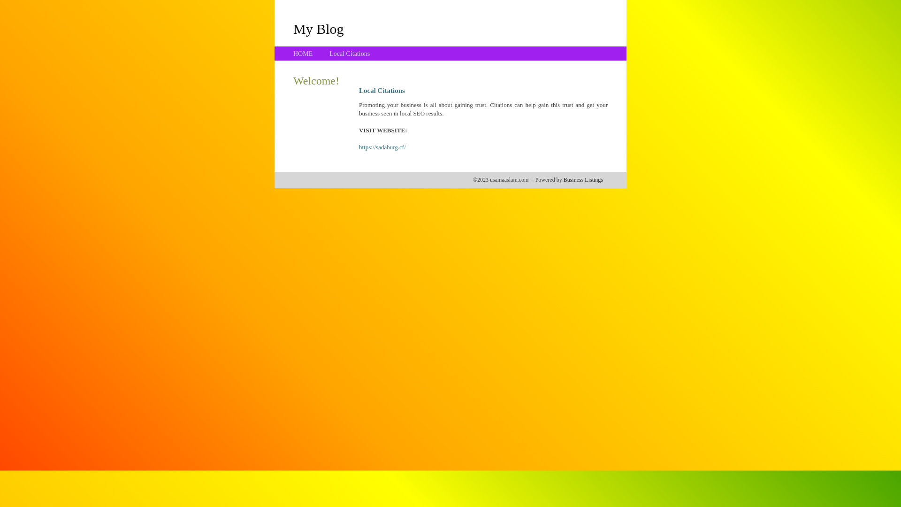 The image size is (901, 507). Describe the element at coordinates (382, 147) in the screenshot. I see `https://sadaburg.cf/` at that location.